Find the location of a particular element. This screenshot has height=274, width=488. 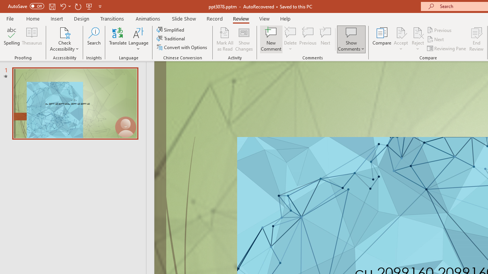

Mark All as Read is located at coordinates (225, 39).